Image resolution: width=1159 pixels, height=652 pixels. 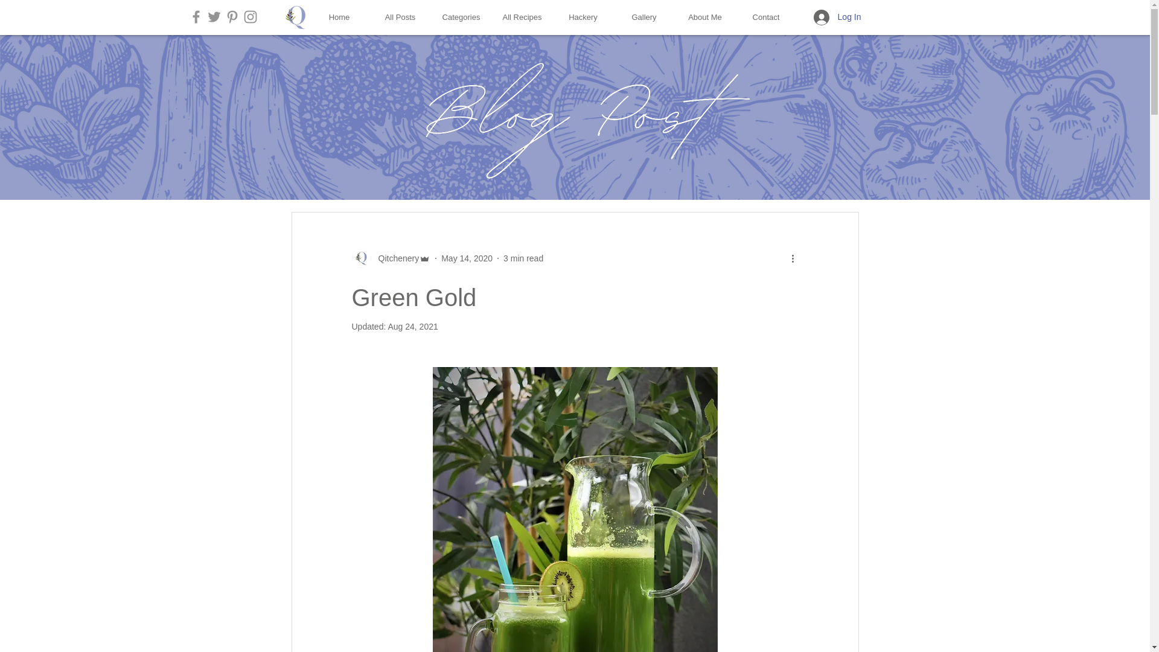 I want to click on Home, so click(x=339, y=18).